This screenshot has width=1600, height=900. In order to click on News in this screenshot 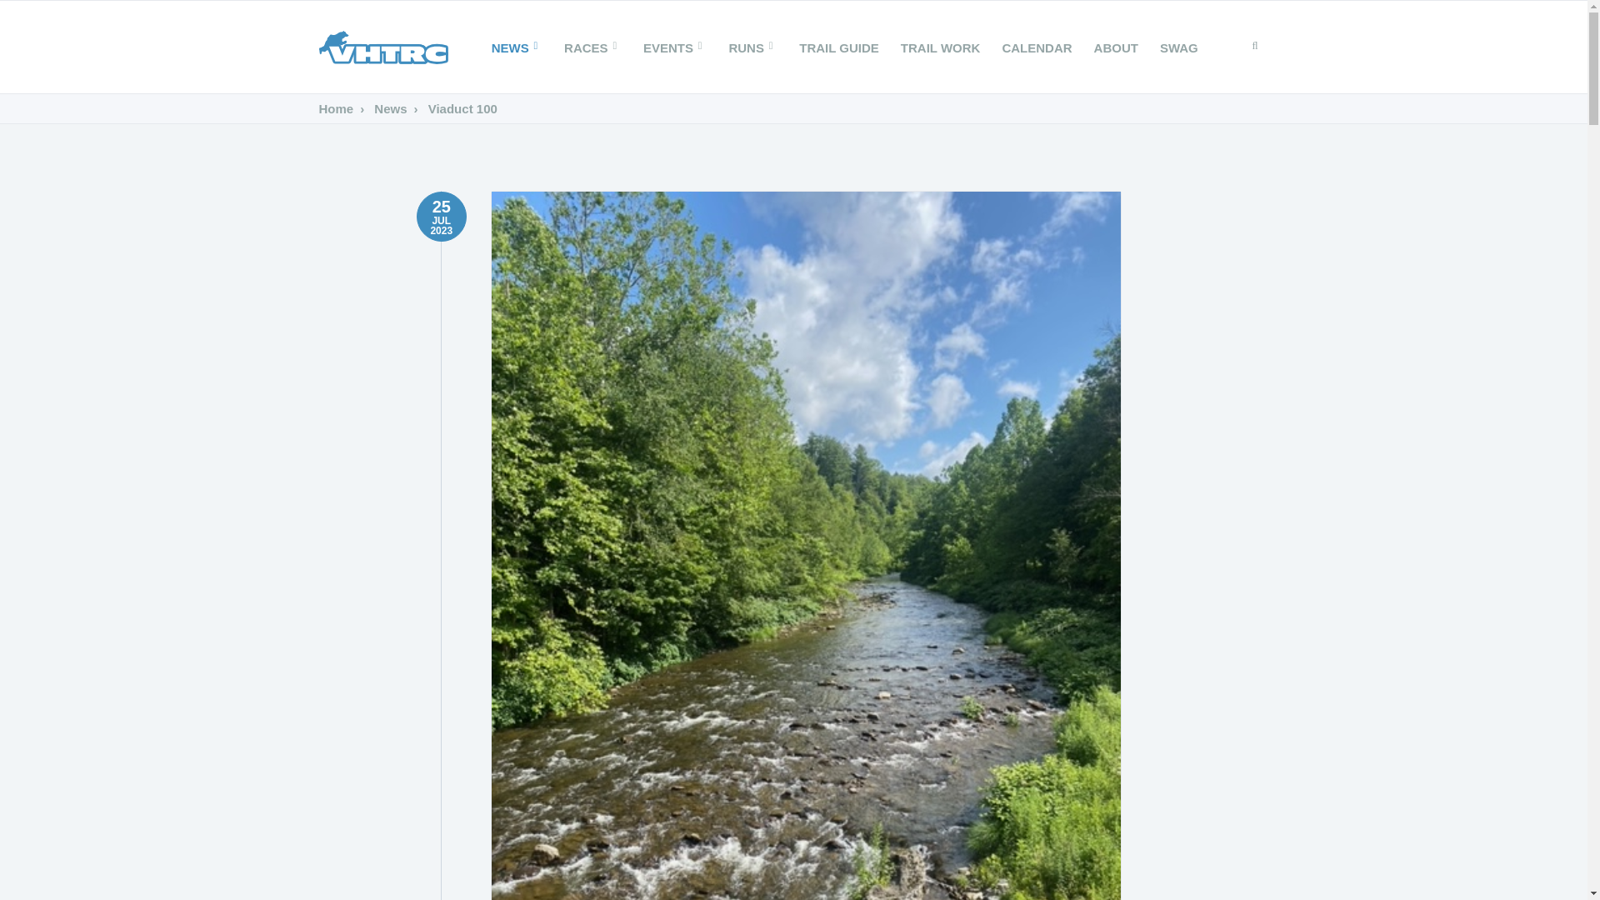, I will do `click(380, 108)`.